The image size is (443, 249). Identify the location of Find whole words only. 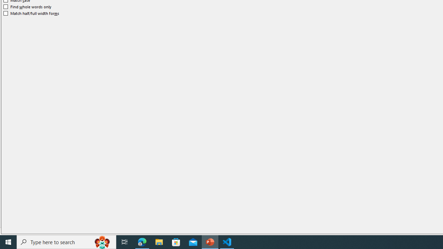
(28, 7).